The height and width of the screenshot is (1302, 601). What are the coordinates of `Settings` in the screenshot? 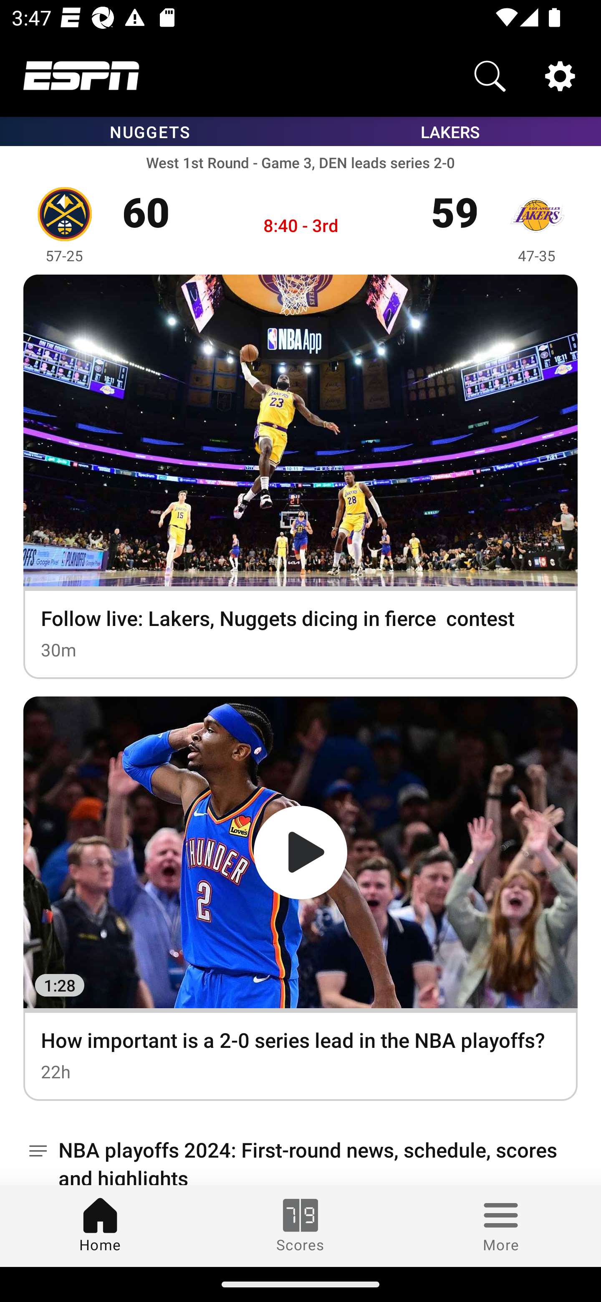 It's located at (560, 75).